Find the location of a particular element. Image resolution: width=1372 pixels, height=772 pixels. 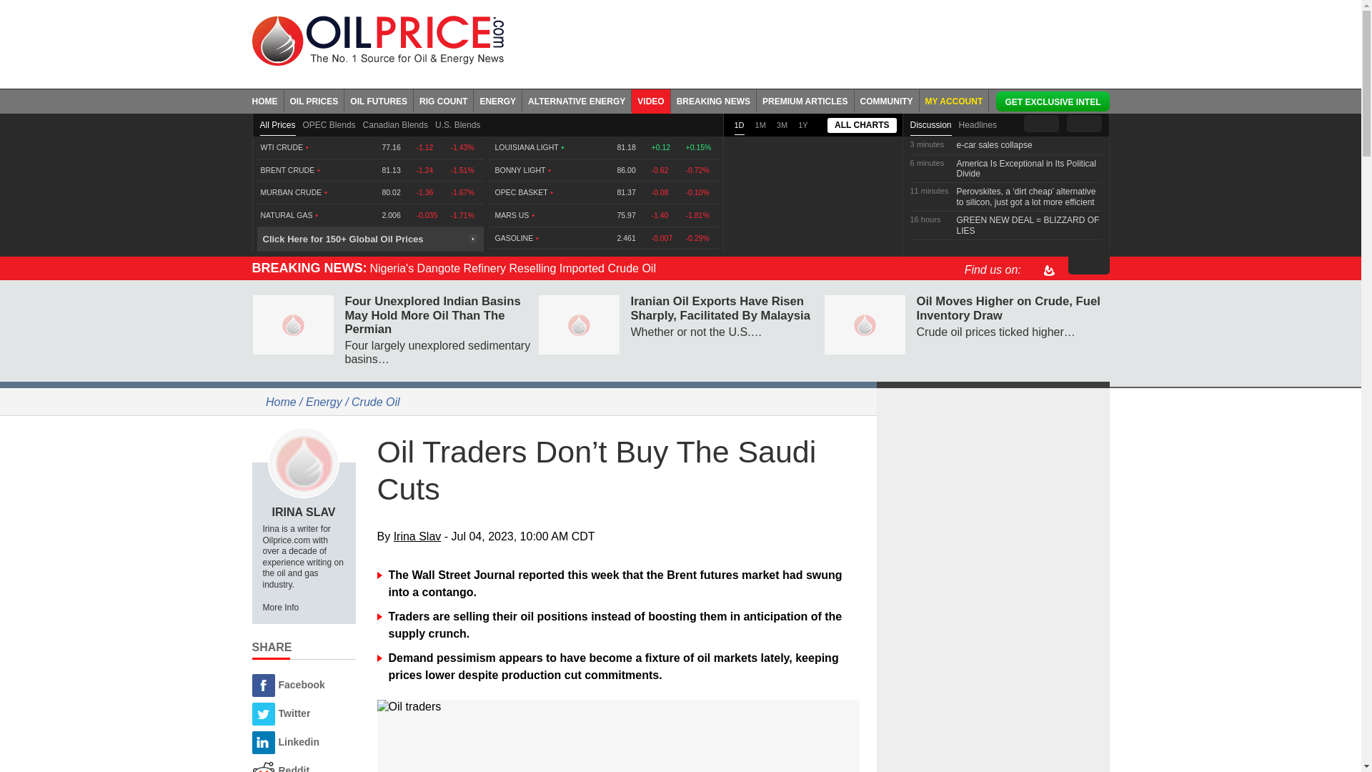

MY ACCOUNT is located at coordinates (954, 100).